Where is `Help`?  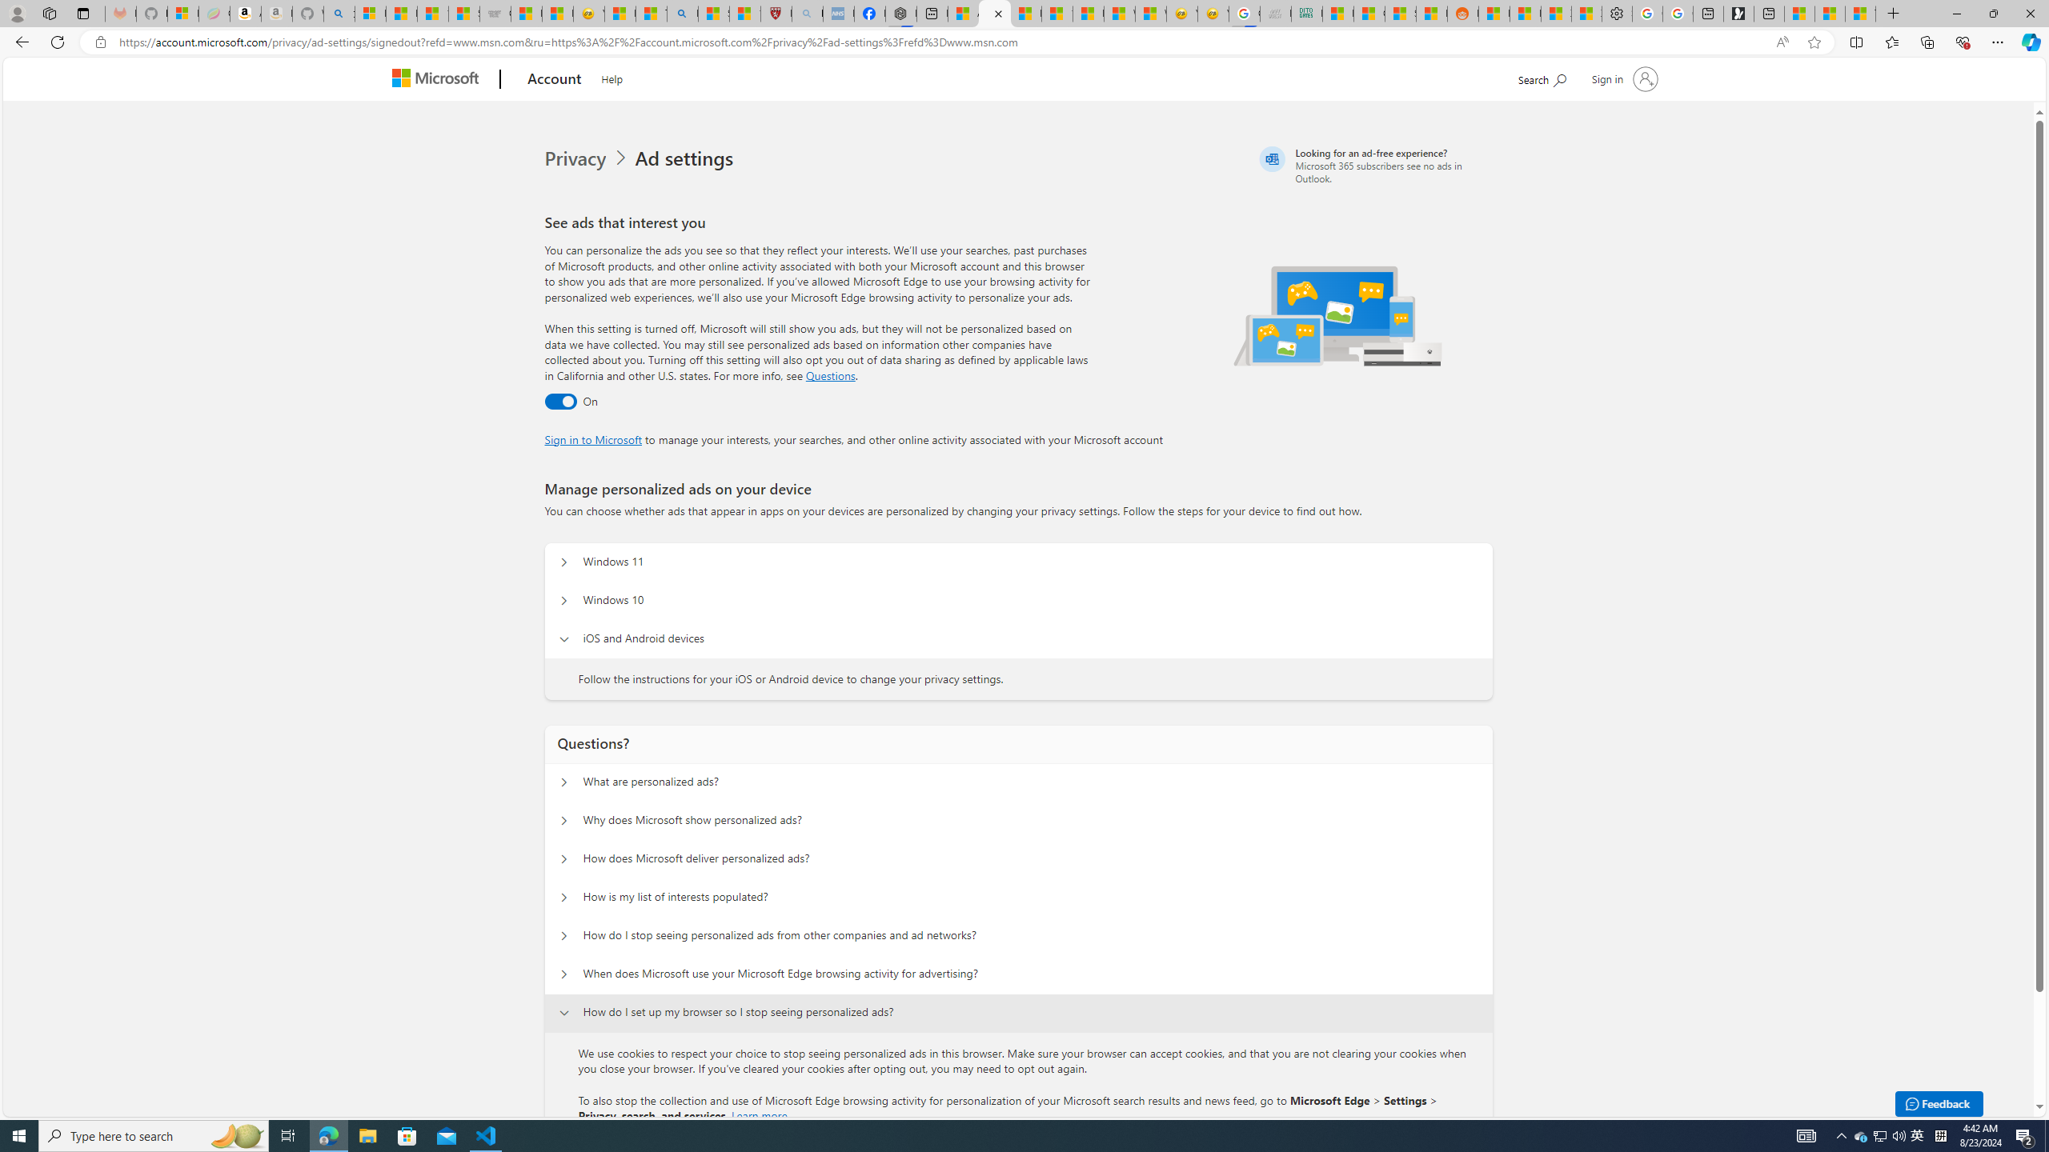 Help is located at coordinates (612, 77).